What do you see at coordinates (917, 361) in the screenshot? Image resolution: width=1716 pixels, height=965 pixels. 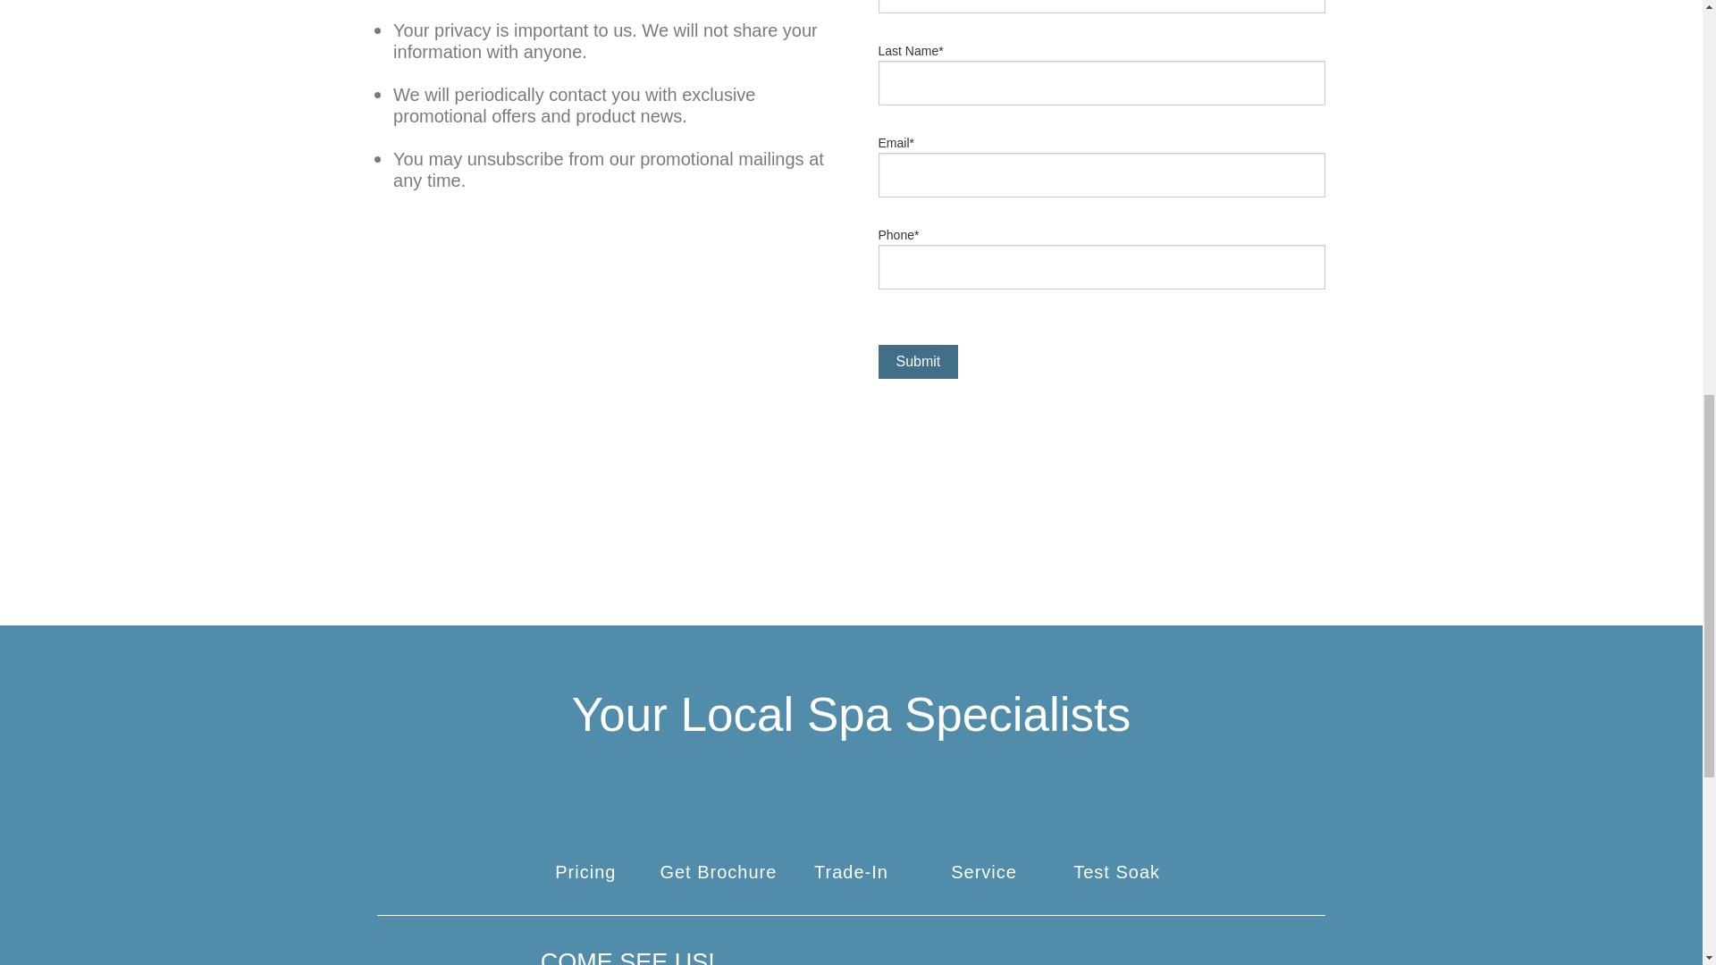 I see `Submit` at bounding box center [917, 361].